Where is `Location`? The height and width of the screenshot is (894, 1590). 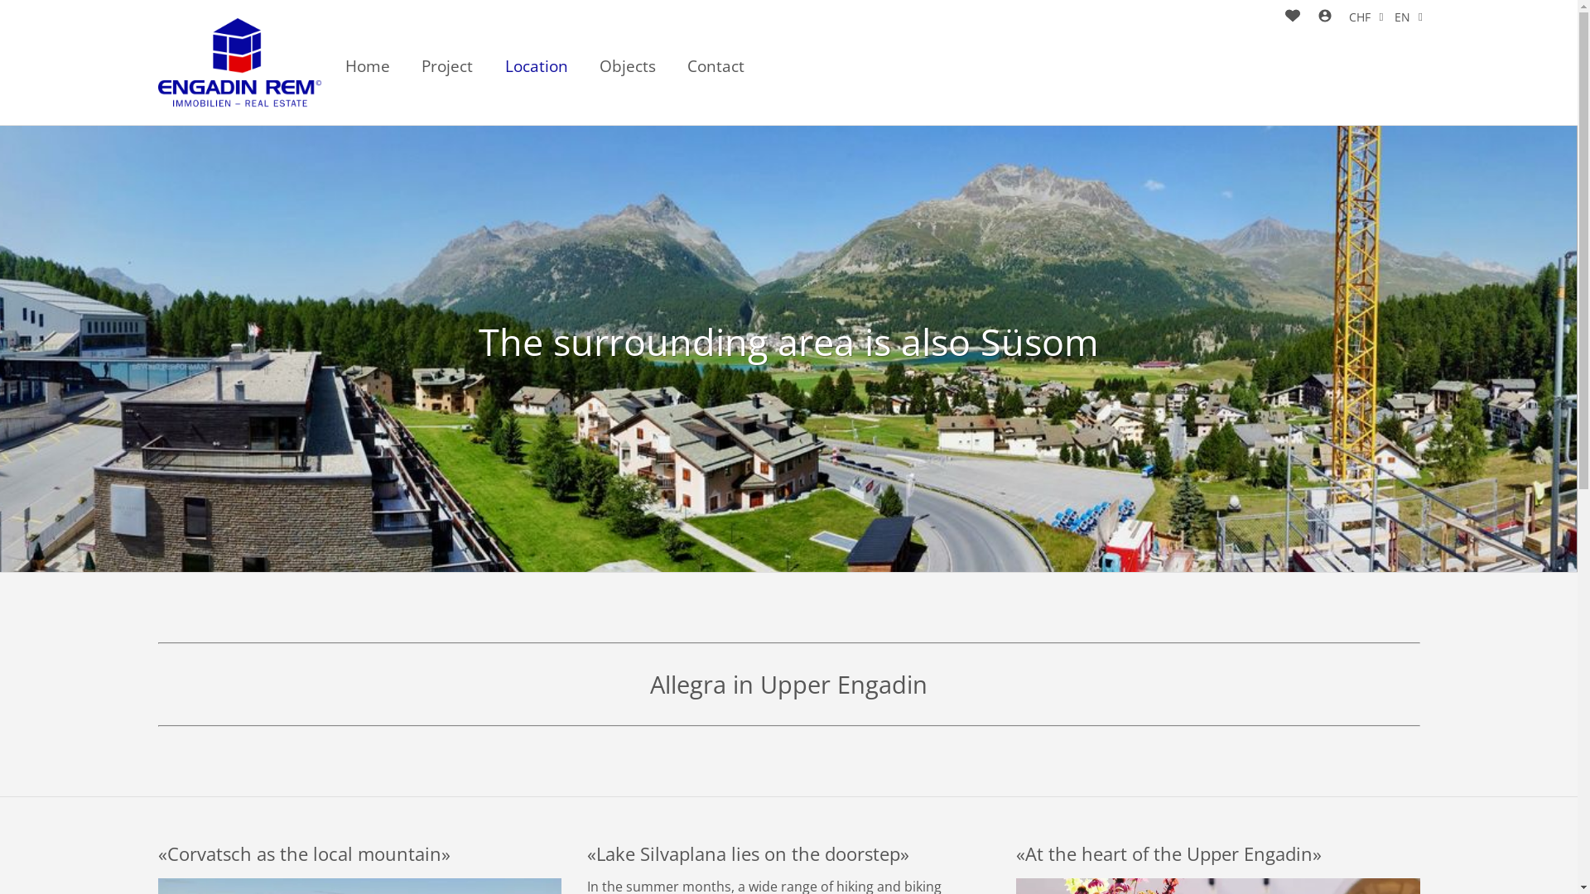 Location is located at coordinates (537, 66).